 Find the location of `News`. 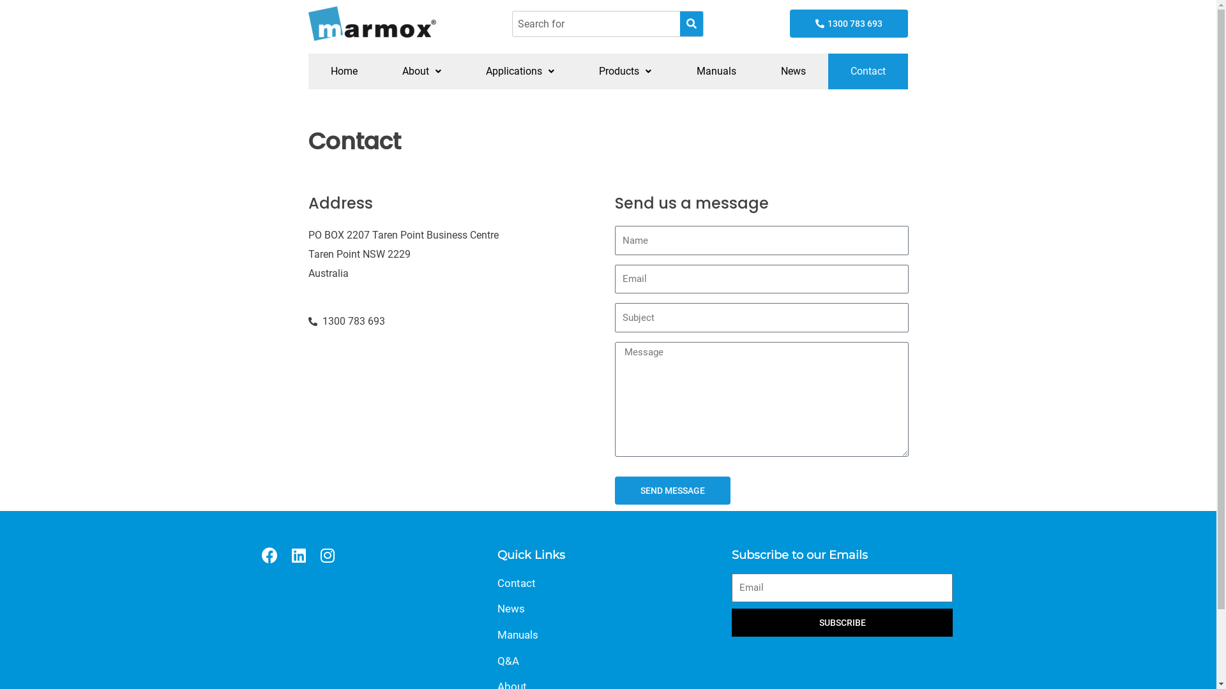

News is located at coordinates (608, 609).